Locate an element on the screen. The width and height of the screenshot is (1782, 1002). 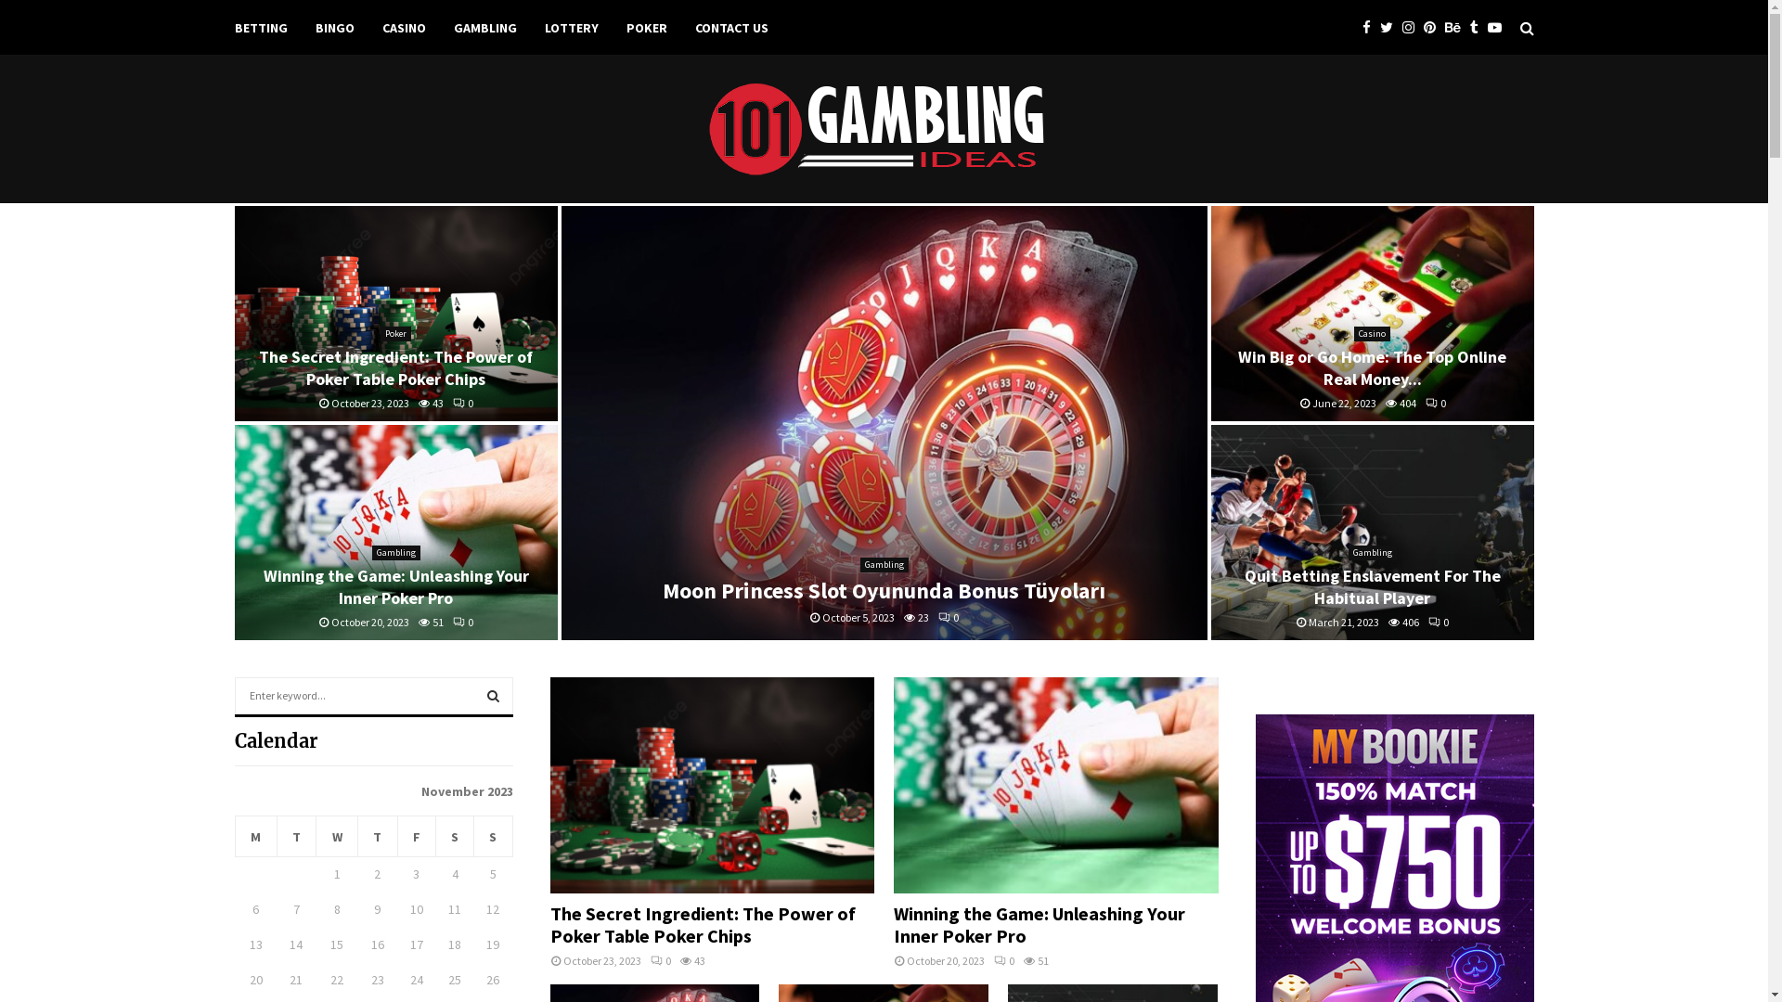
Quit Betting Enslavement For The Habitual Player is located at coordinates (1372, 533).